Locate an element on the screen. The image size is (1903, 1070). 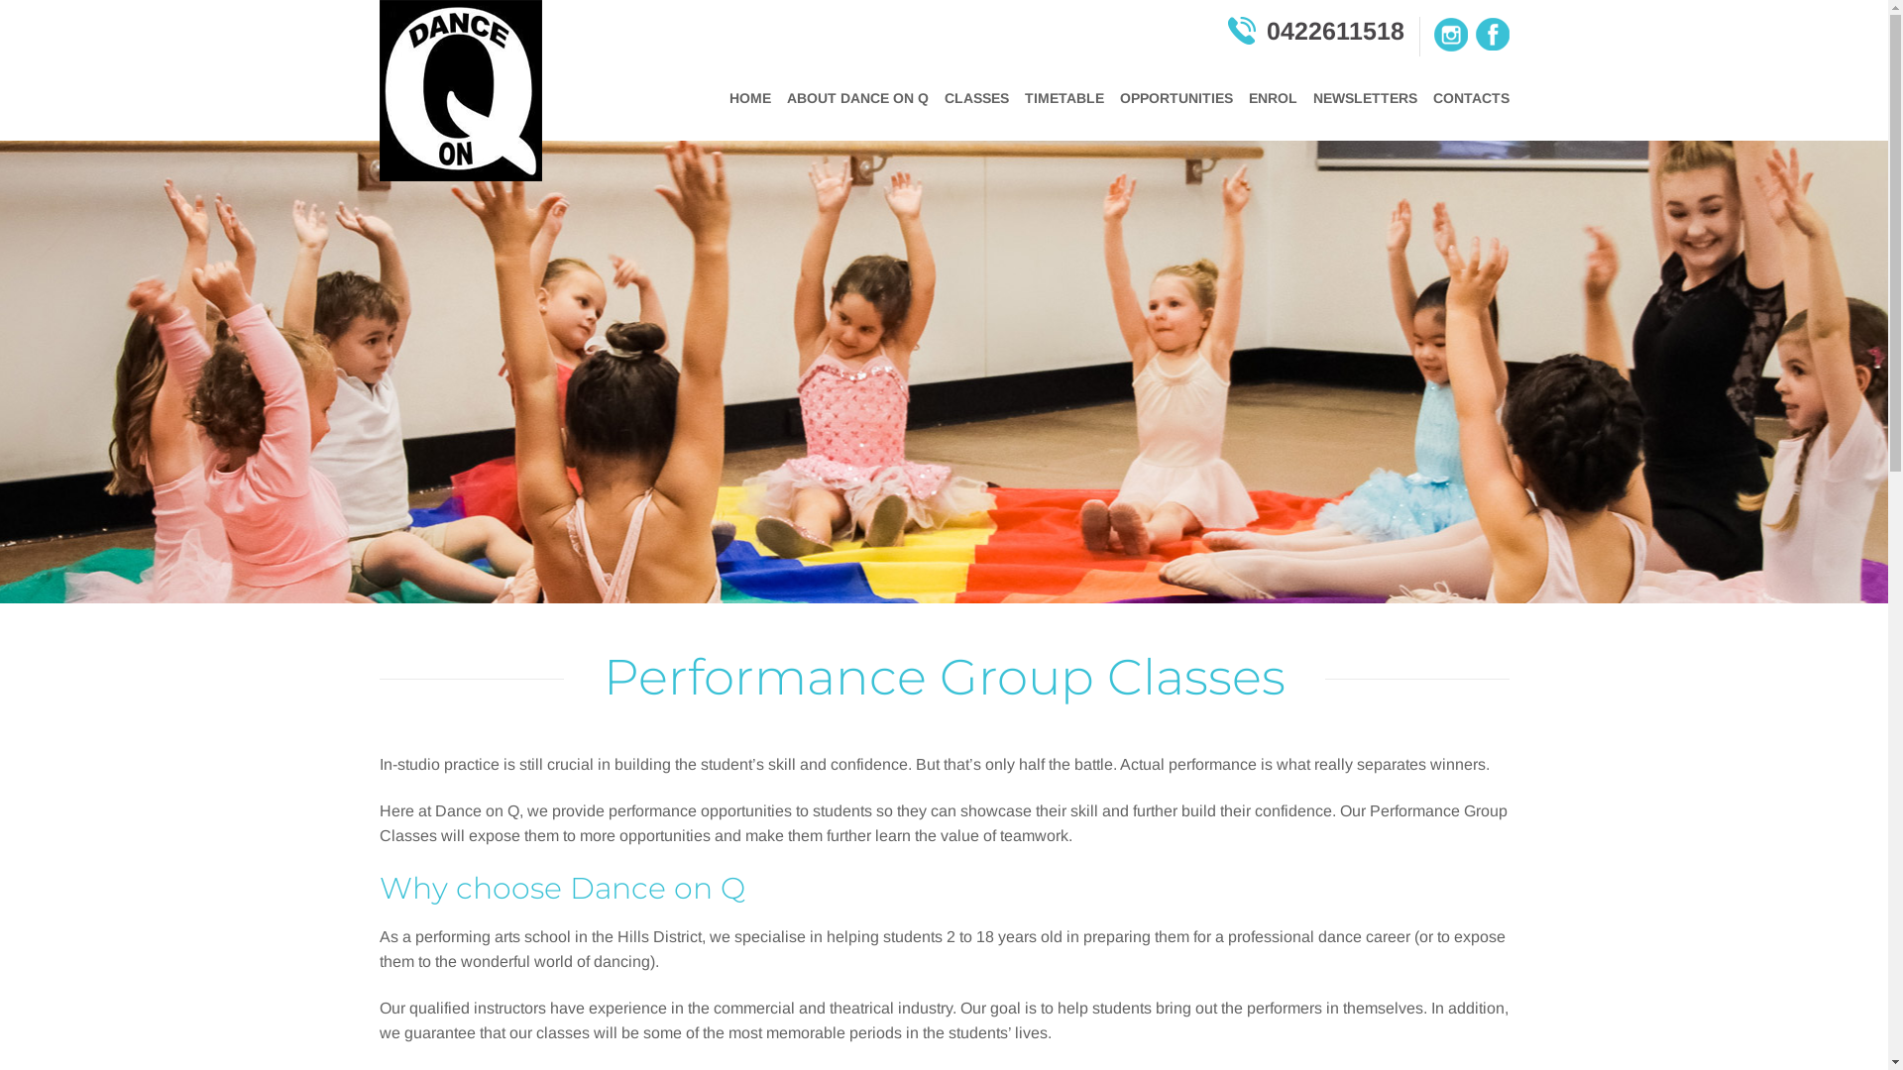
NEWSLETTERS is located at coordinates (1364, 99).